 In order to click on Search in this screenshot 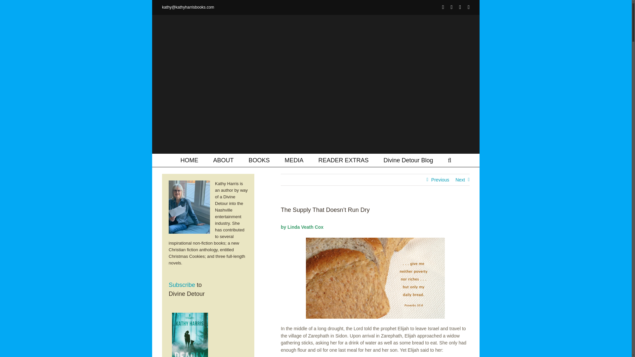, I will do `click(450, 160)`.